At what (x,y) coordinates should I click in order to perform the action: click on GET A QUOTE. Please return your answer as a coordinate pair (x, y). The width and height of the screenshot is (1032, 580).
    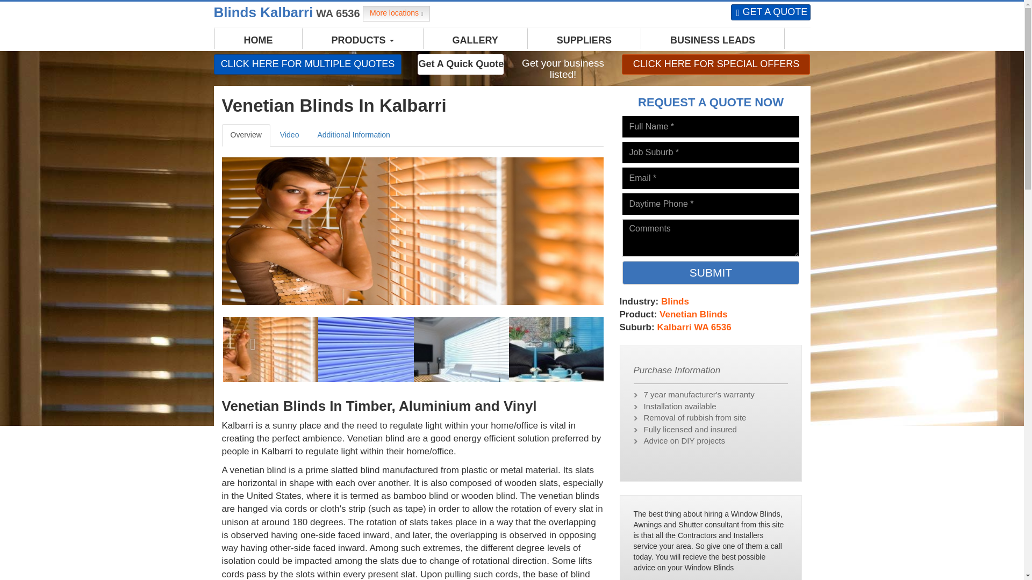
    Looking at the image, I should click on (770, 12).